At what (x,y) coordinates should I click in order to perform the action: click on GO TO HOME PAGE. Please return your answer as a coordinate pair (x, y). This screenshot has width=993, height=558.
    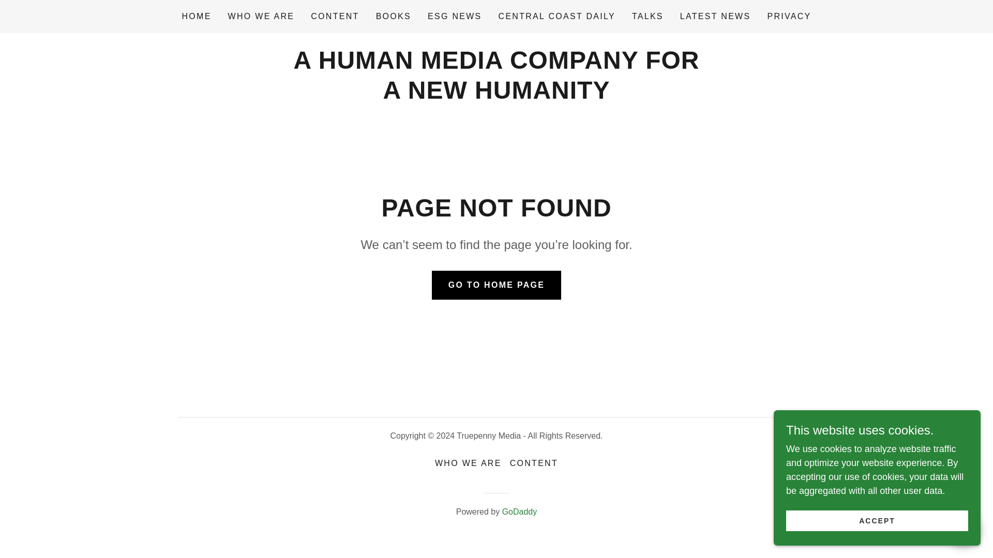
    Looking at the image, I should click on (496, 285).